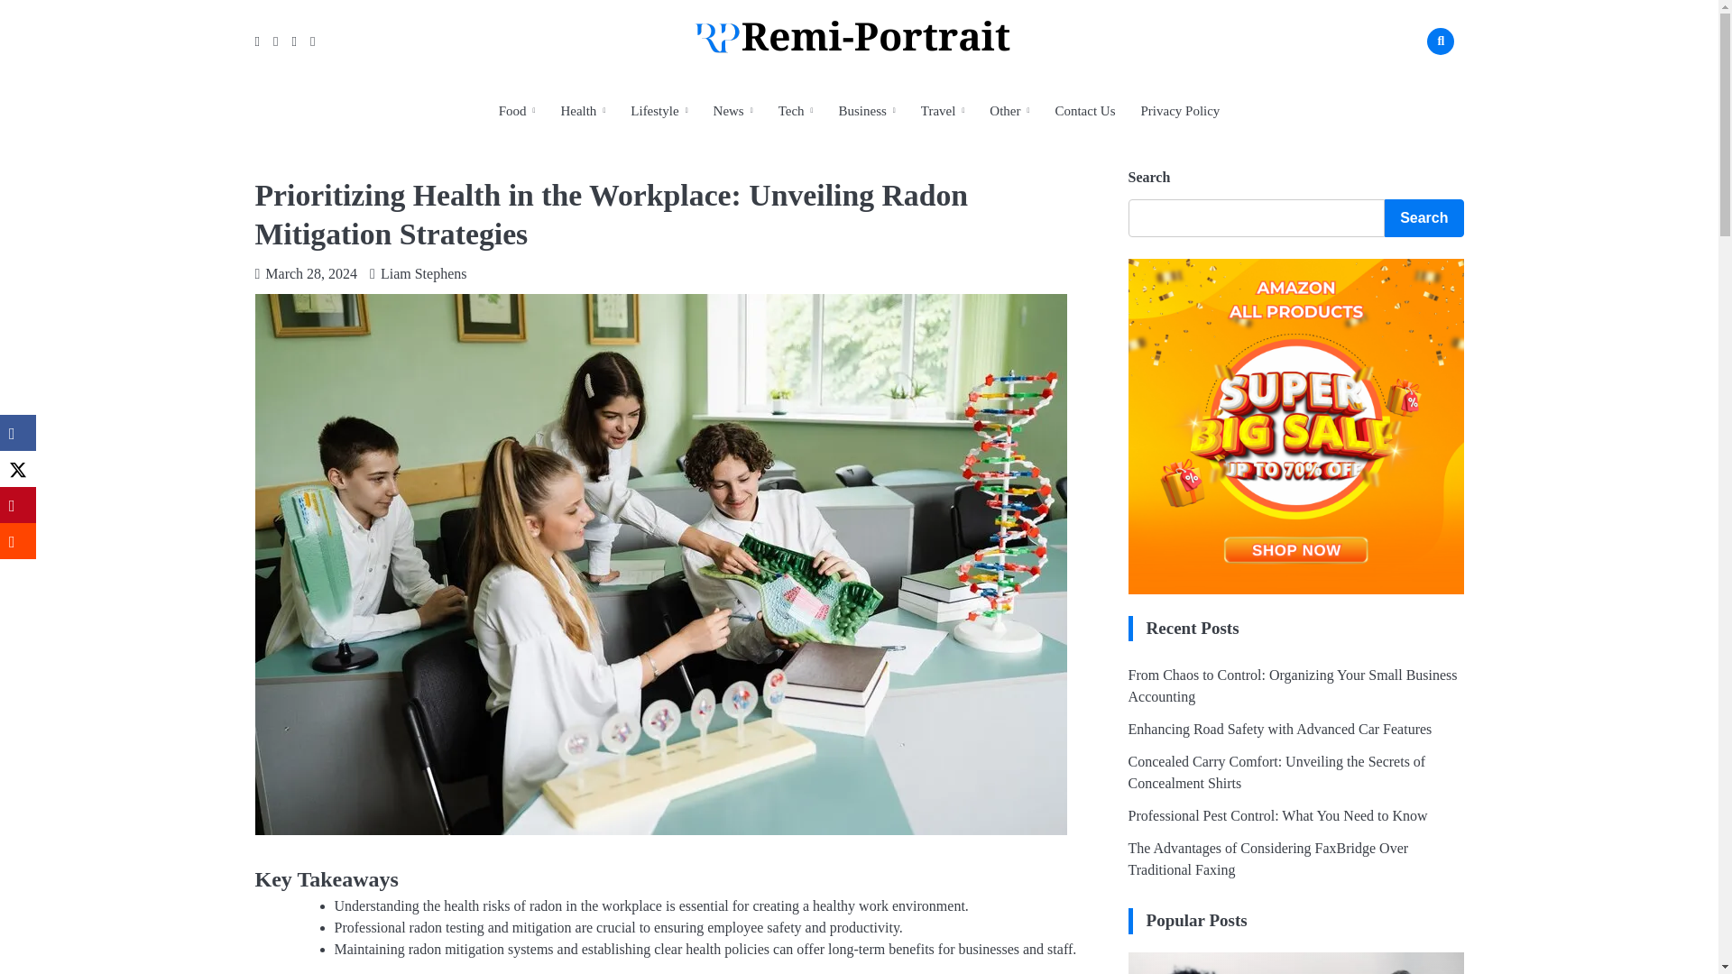 This screenshot has height=974, width=1732. I want to click on Food, so click(518, 110).